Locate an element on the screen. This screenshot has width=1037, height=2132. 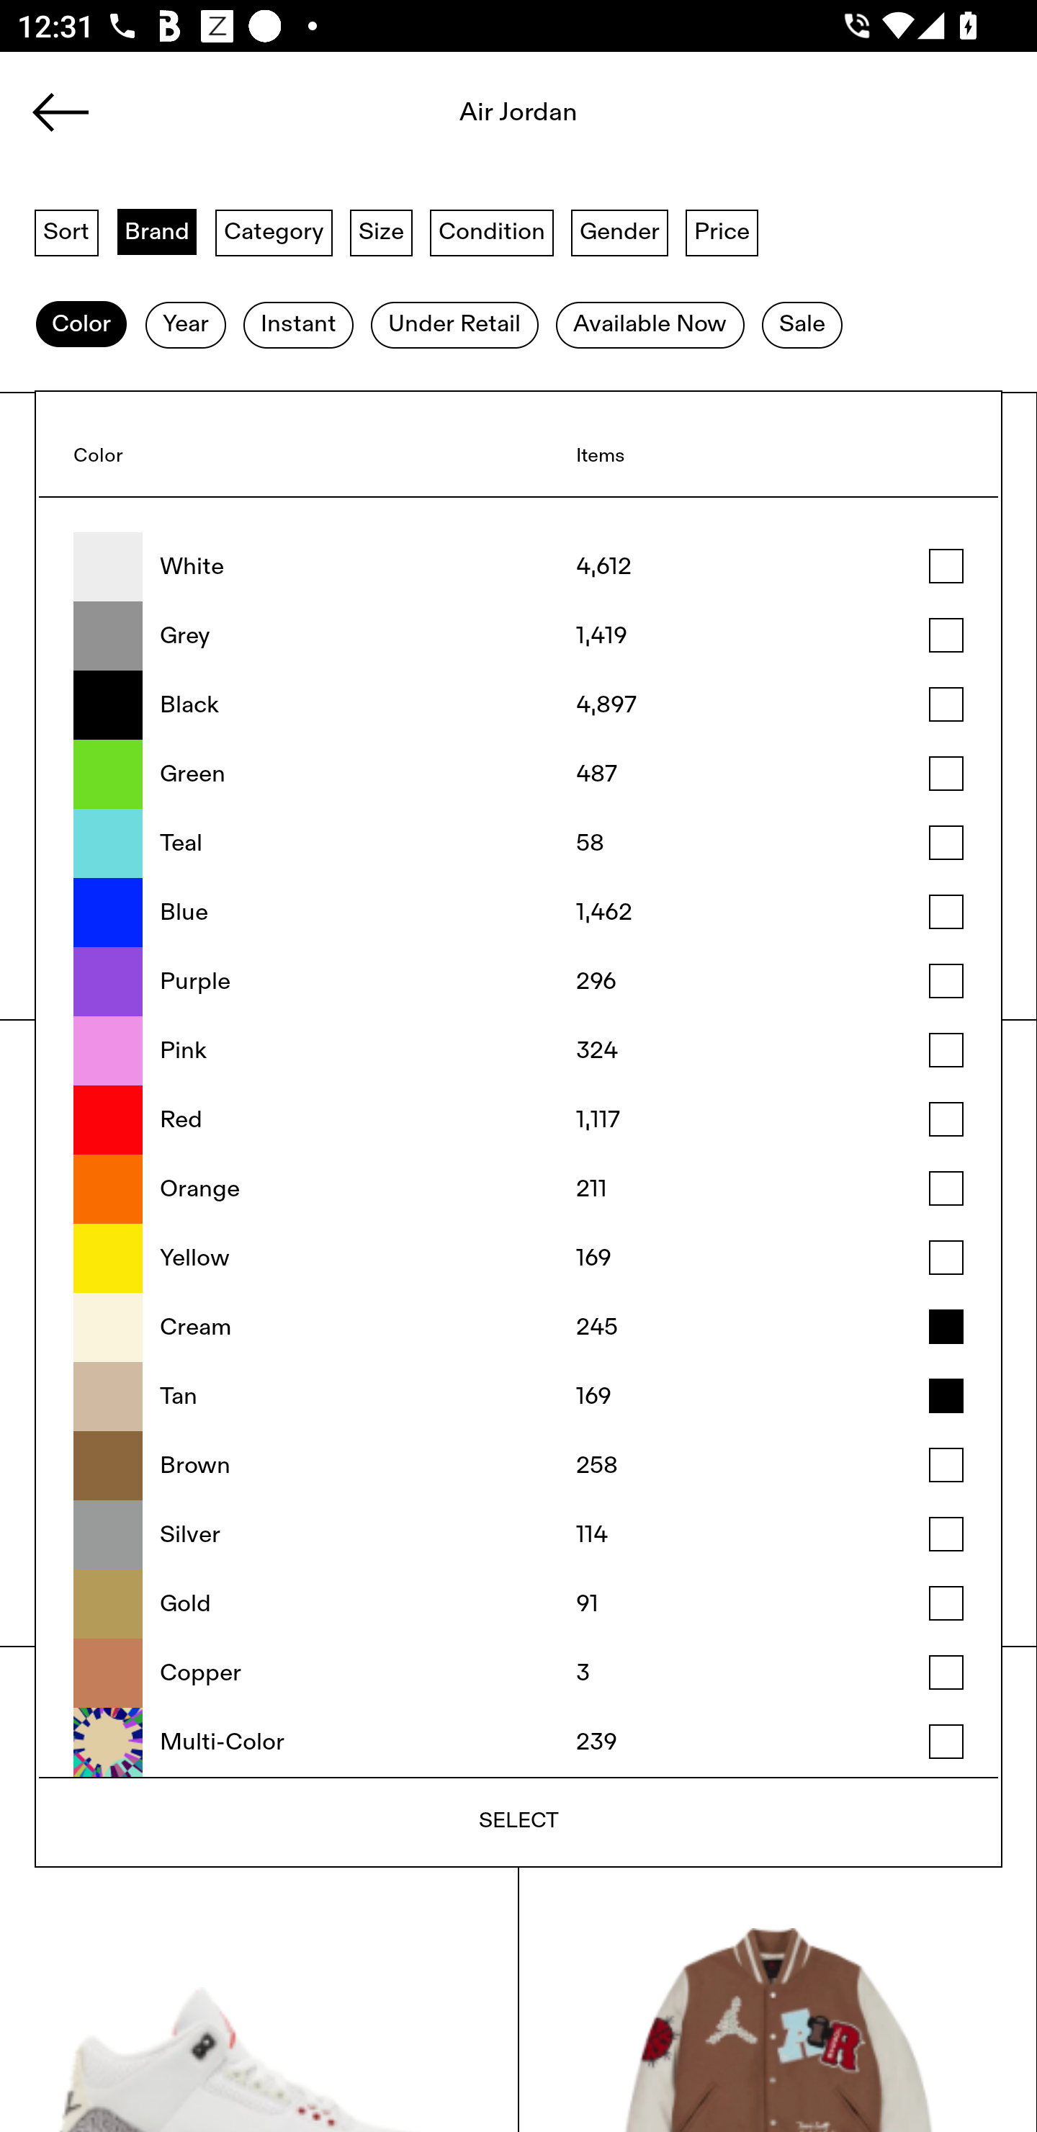
Yellow 169 is located at coordinates (518, 1258).